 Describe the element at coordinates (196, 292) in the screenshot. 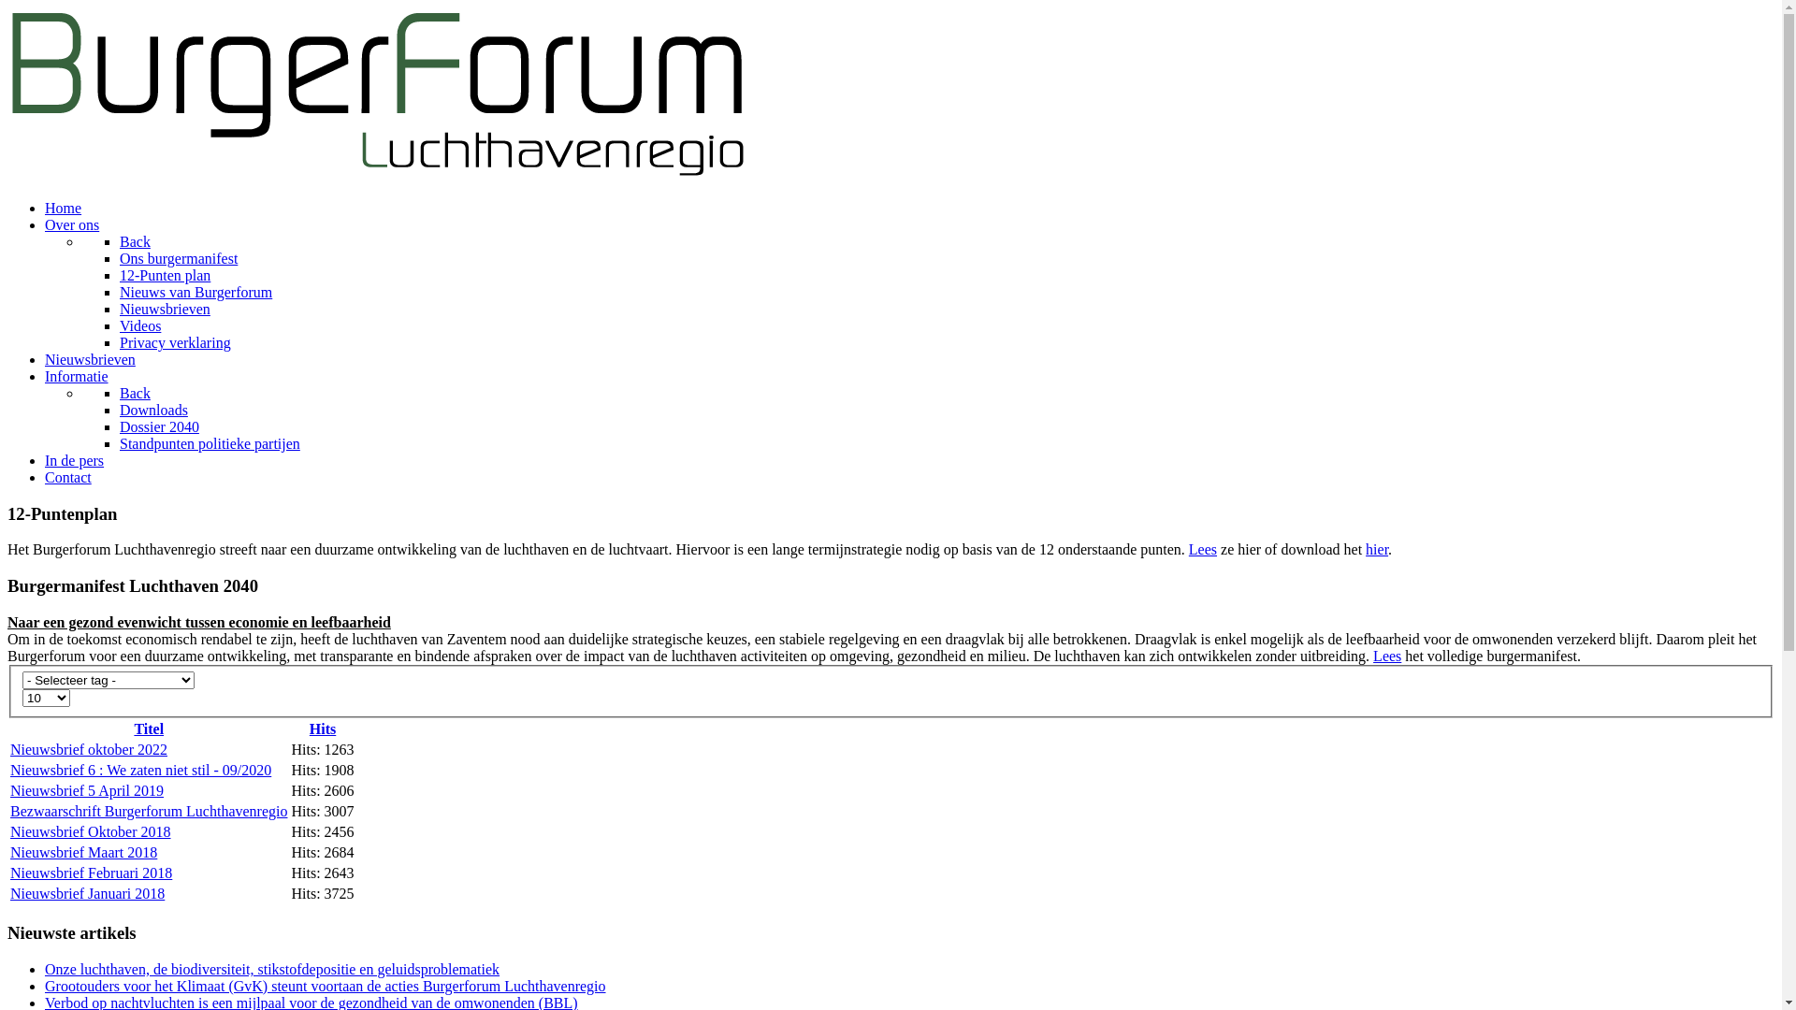

I see `Nieuws van Burgerforum` at that location.